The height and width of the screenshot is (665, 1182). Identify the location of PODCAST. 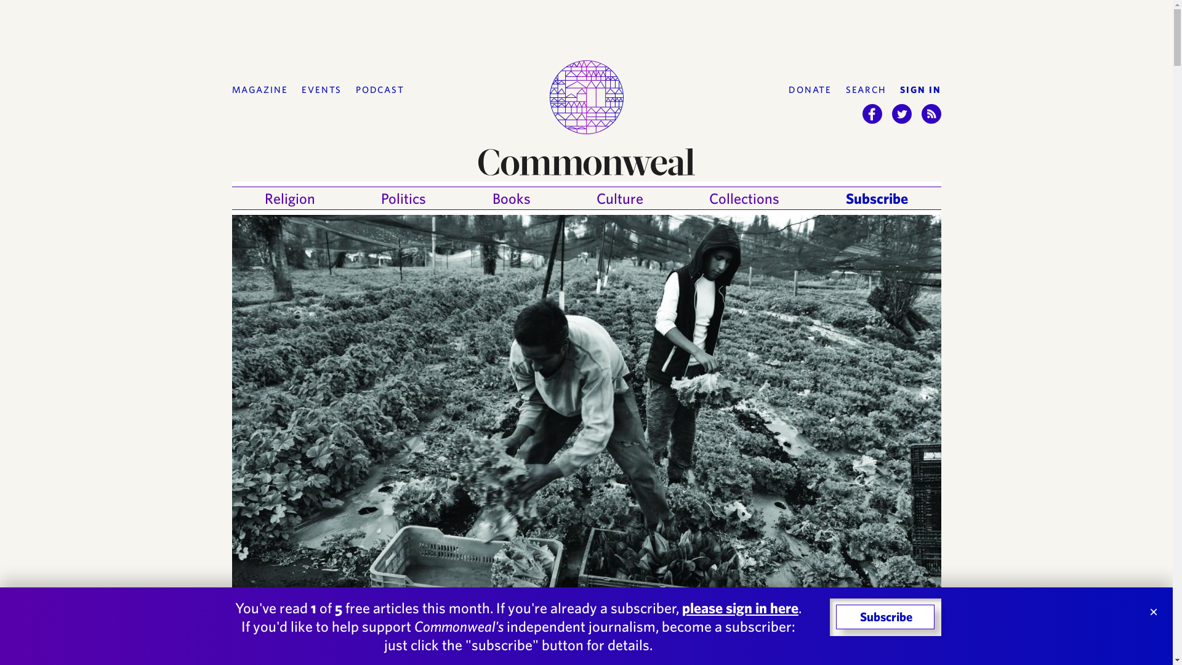
(379, 91).